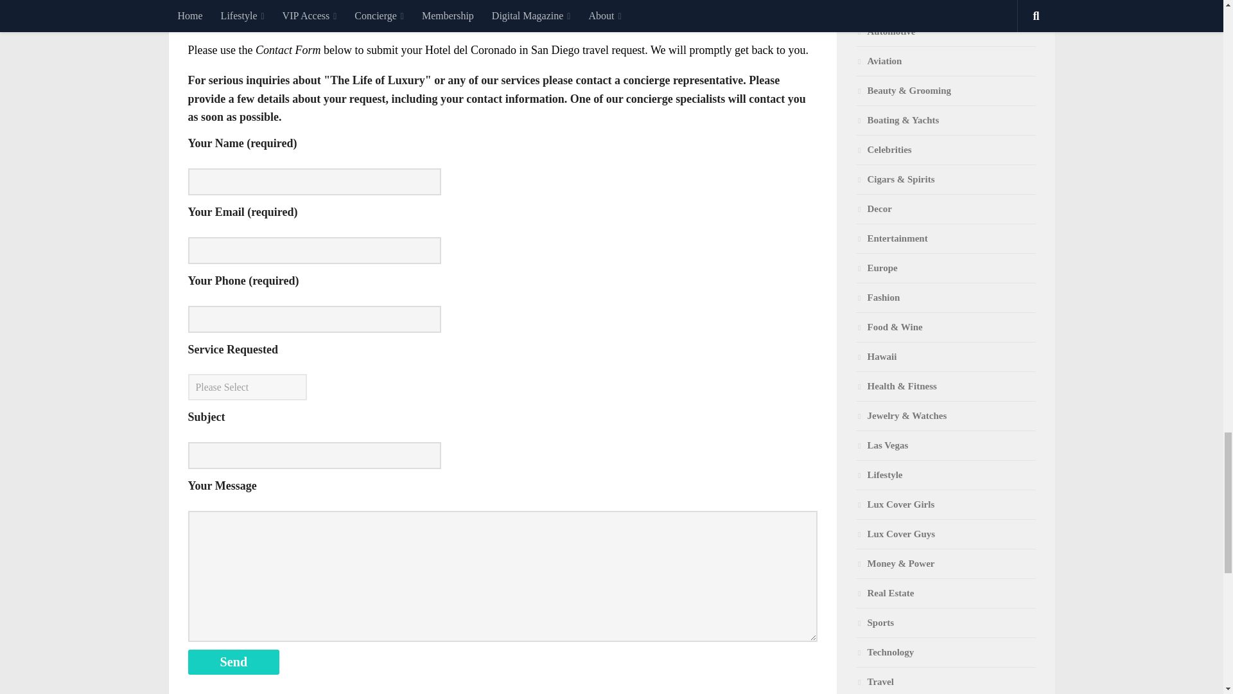 The height and width of the screenshot is (694, 1233). What do you see at coordinates (233, 662) in the screenshot?
I see `Send` at bounding box center [233, 662].